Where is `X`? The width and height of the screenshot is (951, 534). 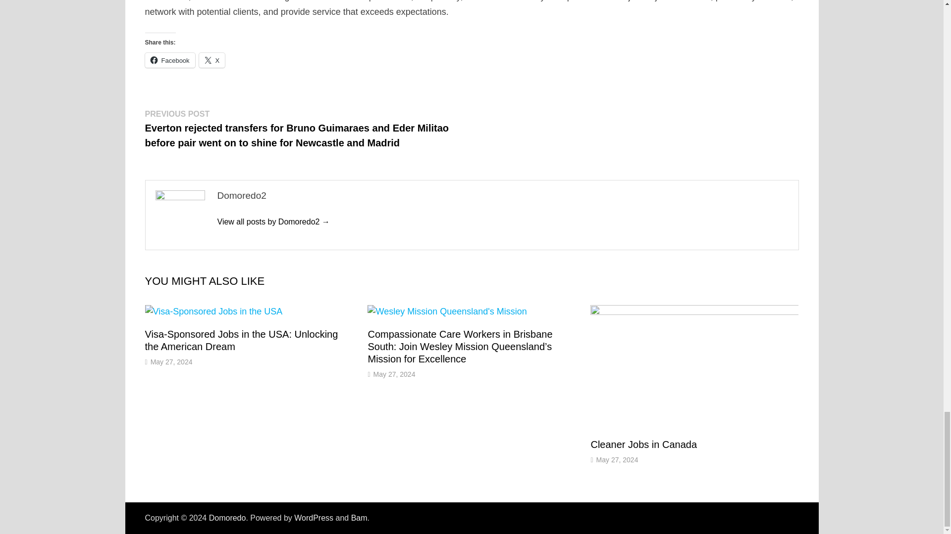 X is located at coordinates (212, 60).